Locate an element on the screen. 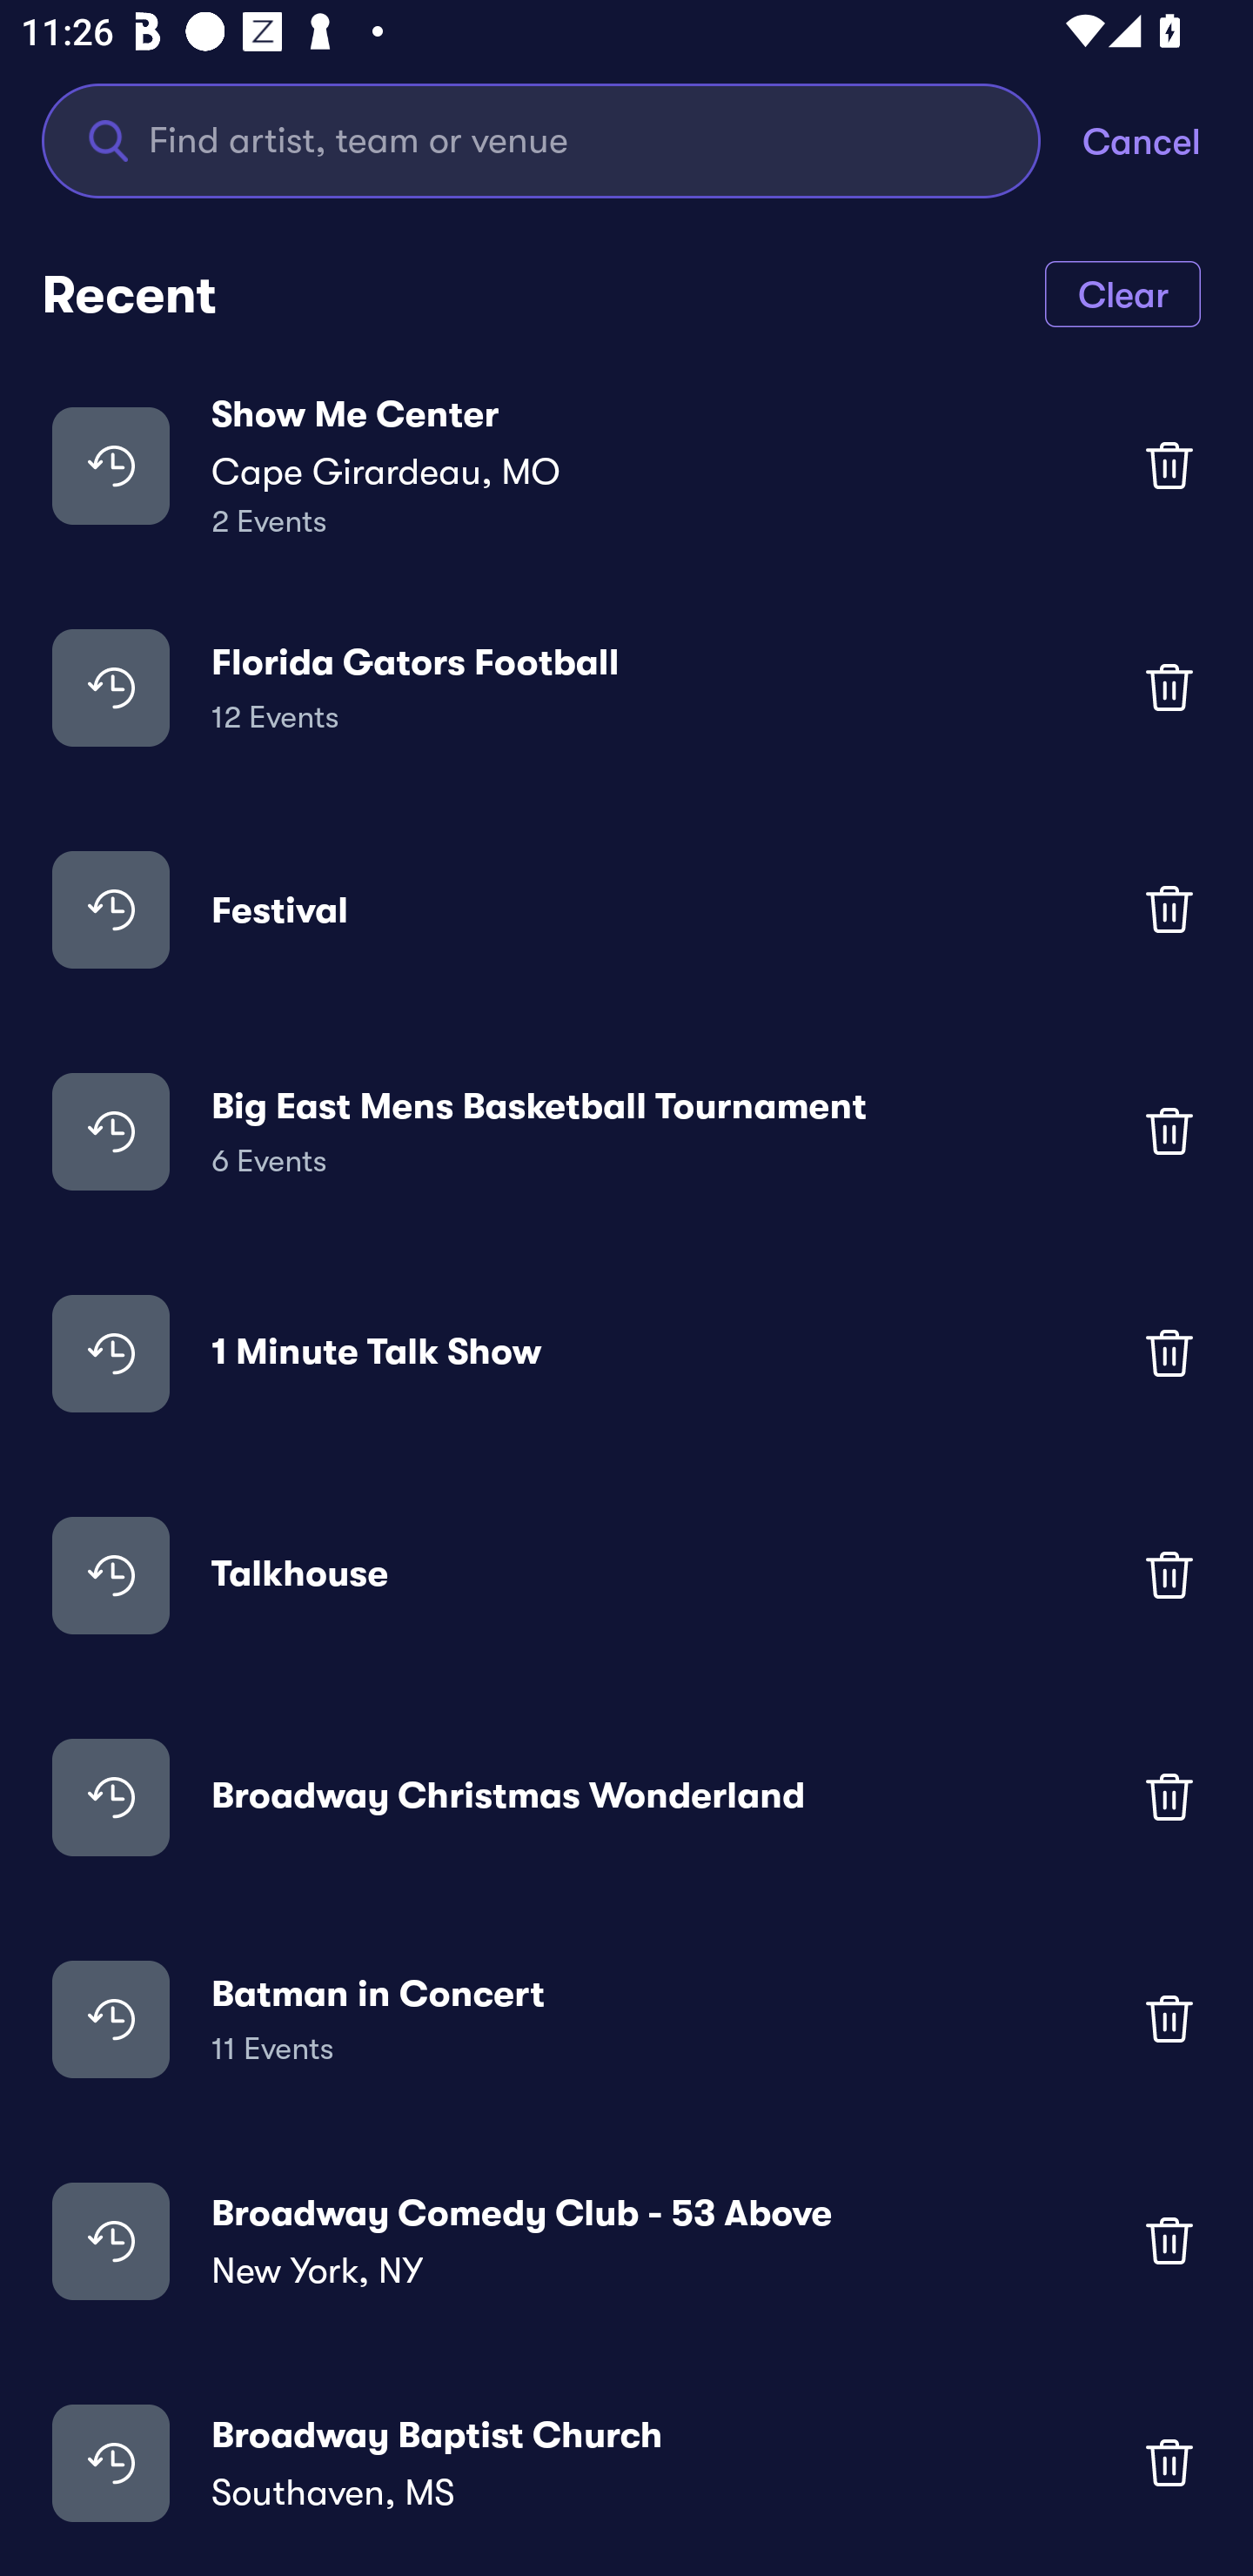  Florida Gators Football 12 Events is located at coordinates (626, 686).